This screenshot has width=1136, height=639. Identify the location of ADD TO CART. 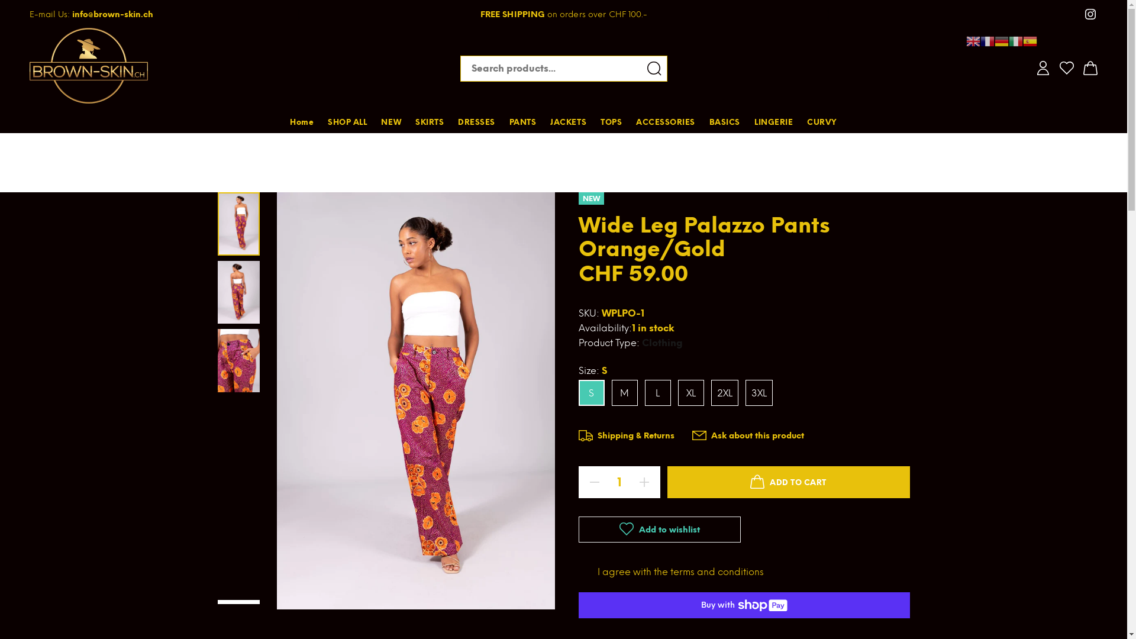
(789, 482).